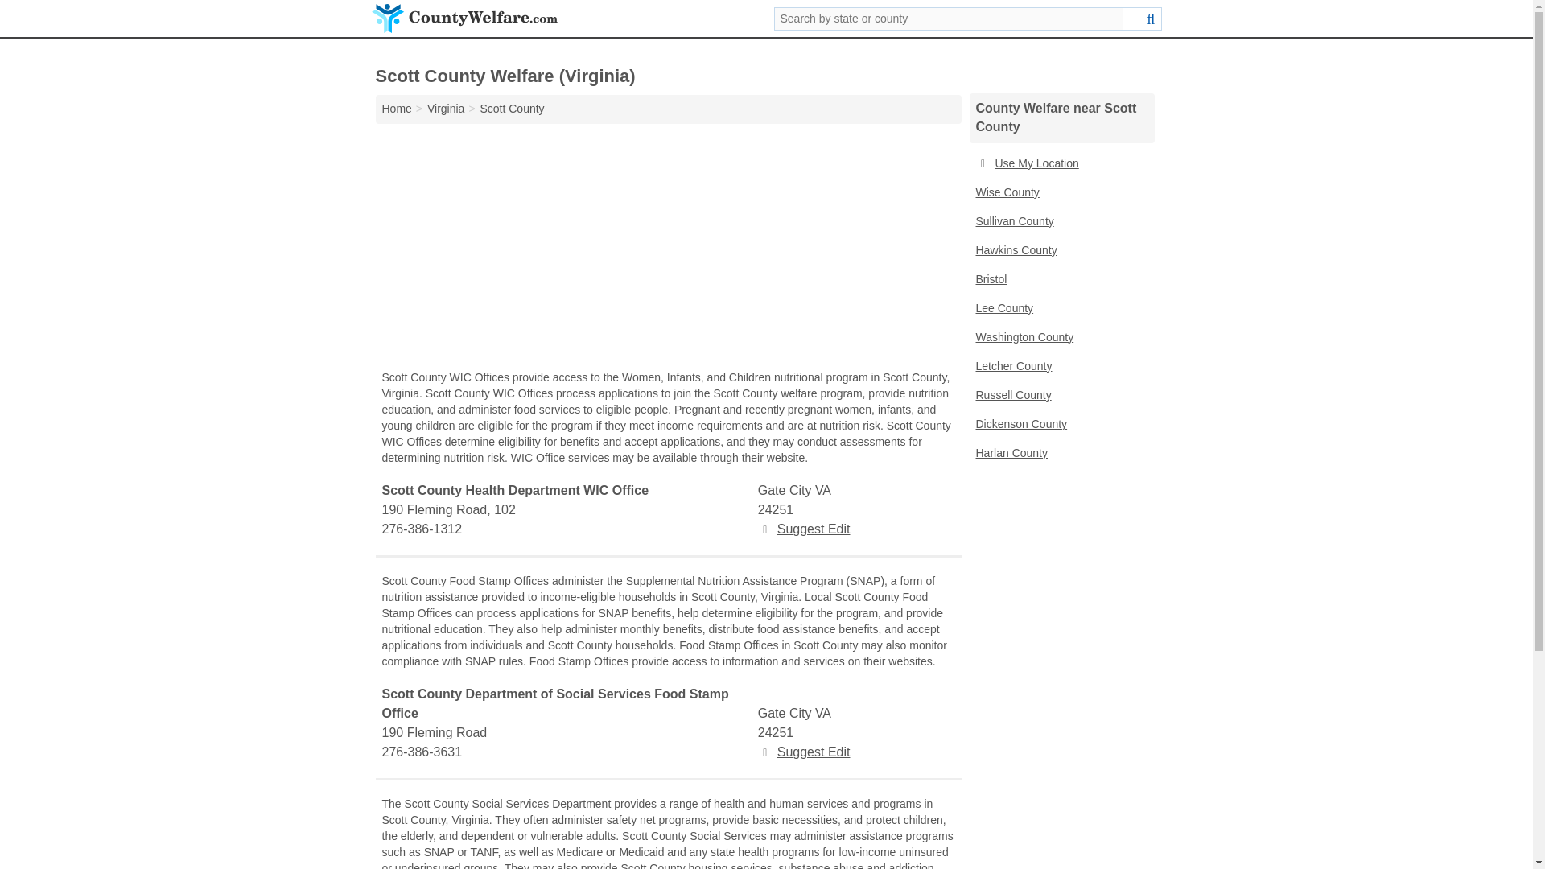  What do you see at coordinates (1061, 164) in the screenshot?
I see `County Welfare Near Me` at bounding box center [1061, 164].